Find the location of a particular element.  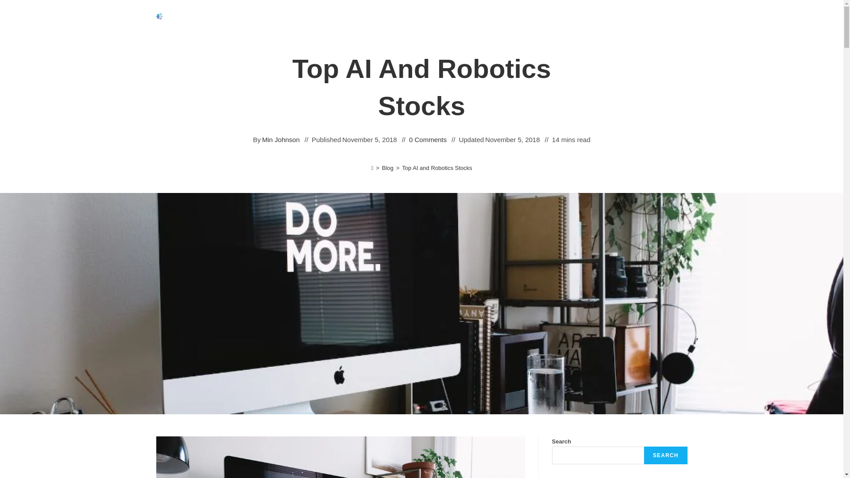

0 Comments is located at coordinates (428, 140).